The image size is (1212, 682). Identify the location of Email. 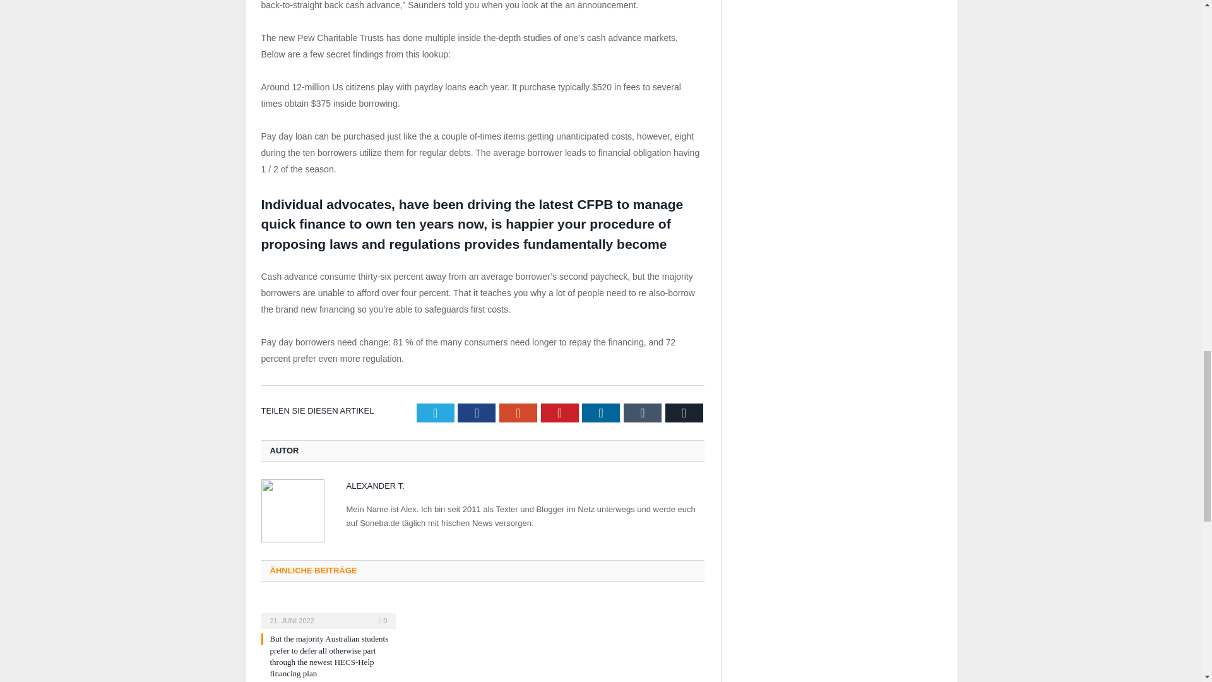
(684, 413).